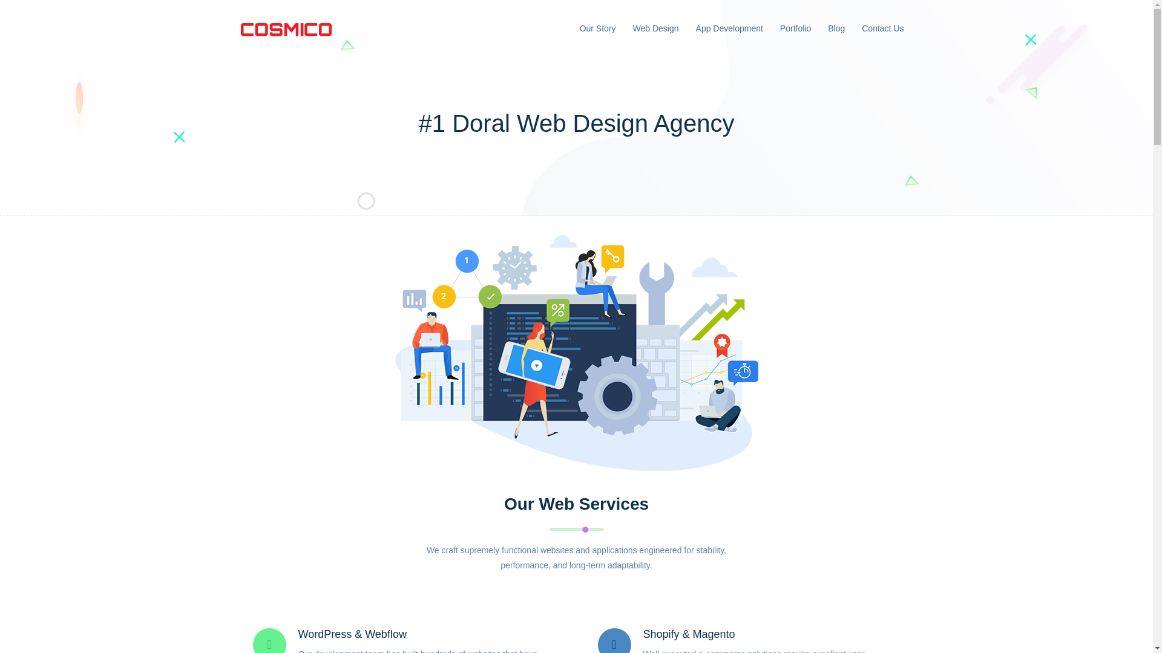 The height and width of the screenshot is (653, 1162). Describe the element at coordinates (656, 28) in the screenshot. I see `Web Design` at that location.